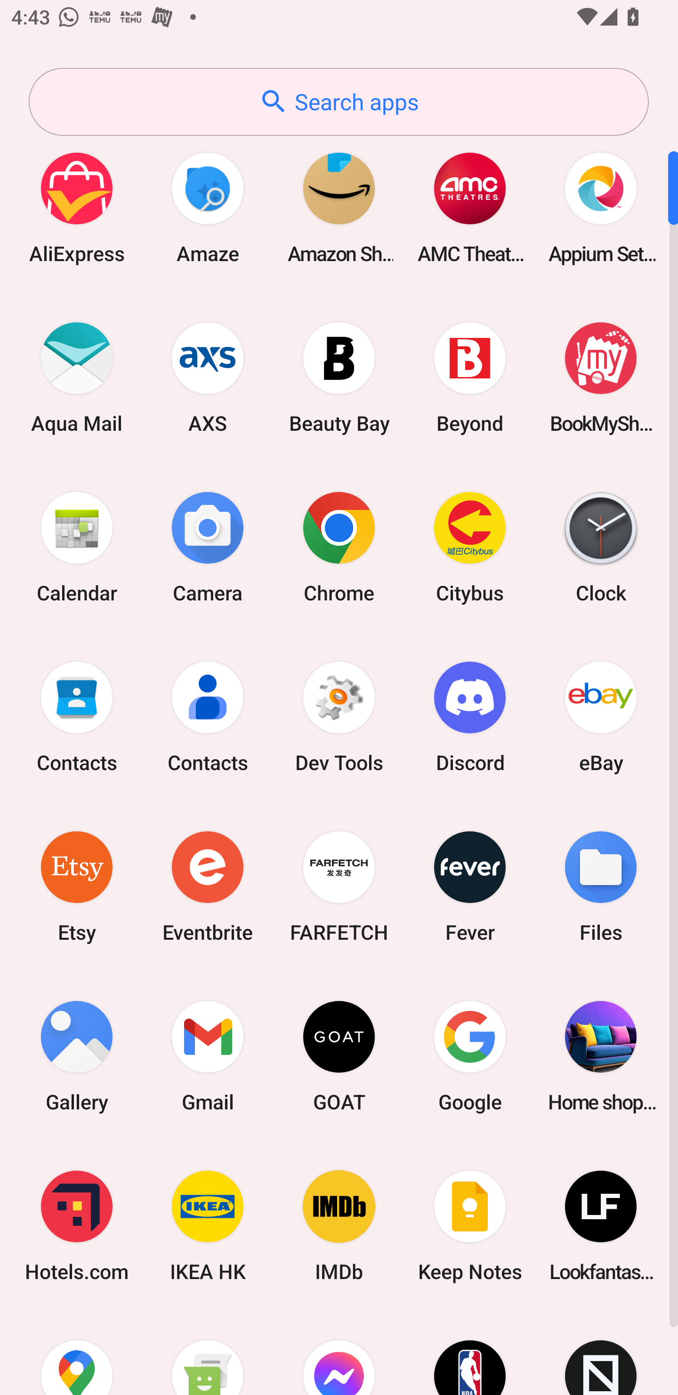 This screenshot has width=678, height=1395. I want to click on Files, so click(601, 886).